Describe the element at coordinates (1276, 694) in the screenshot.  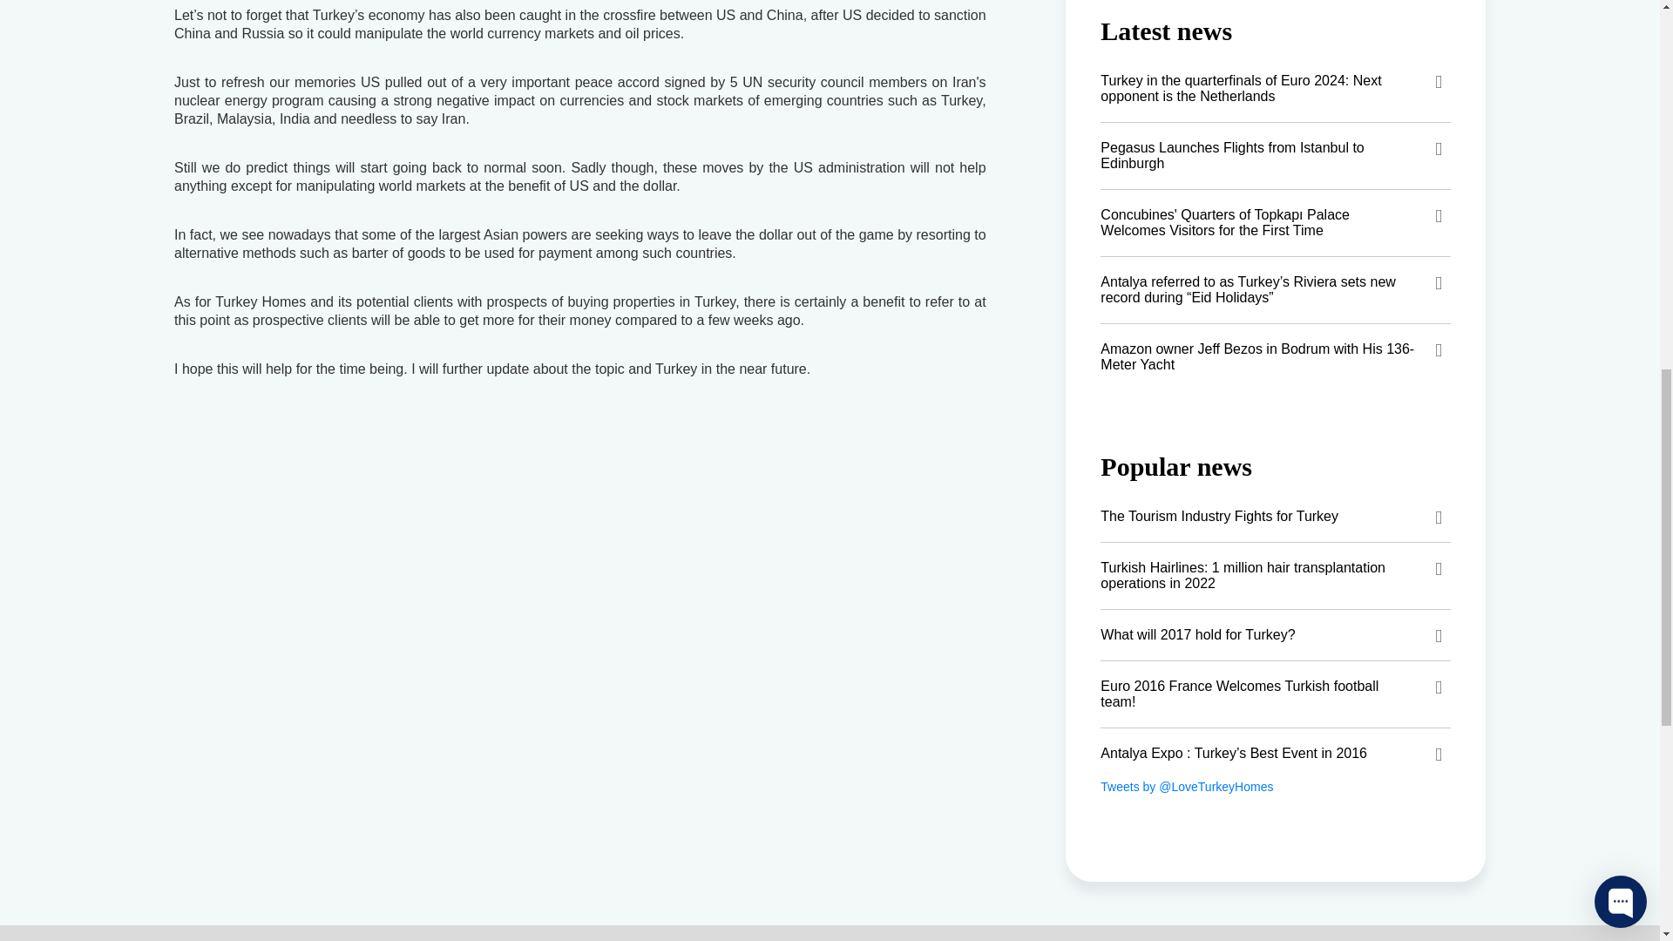
I see `euro-2016-france-welcomes-turkish-football-team` at that location.